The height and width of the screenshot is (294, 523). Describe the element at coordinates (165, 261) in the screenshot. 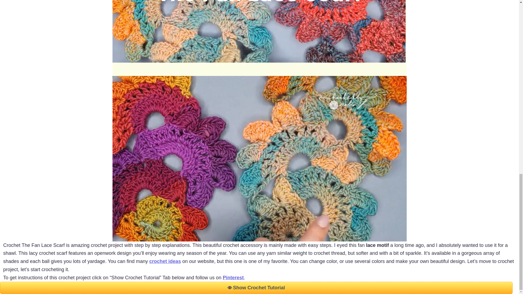

I see `crochet ideas` at that location.